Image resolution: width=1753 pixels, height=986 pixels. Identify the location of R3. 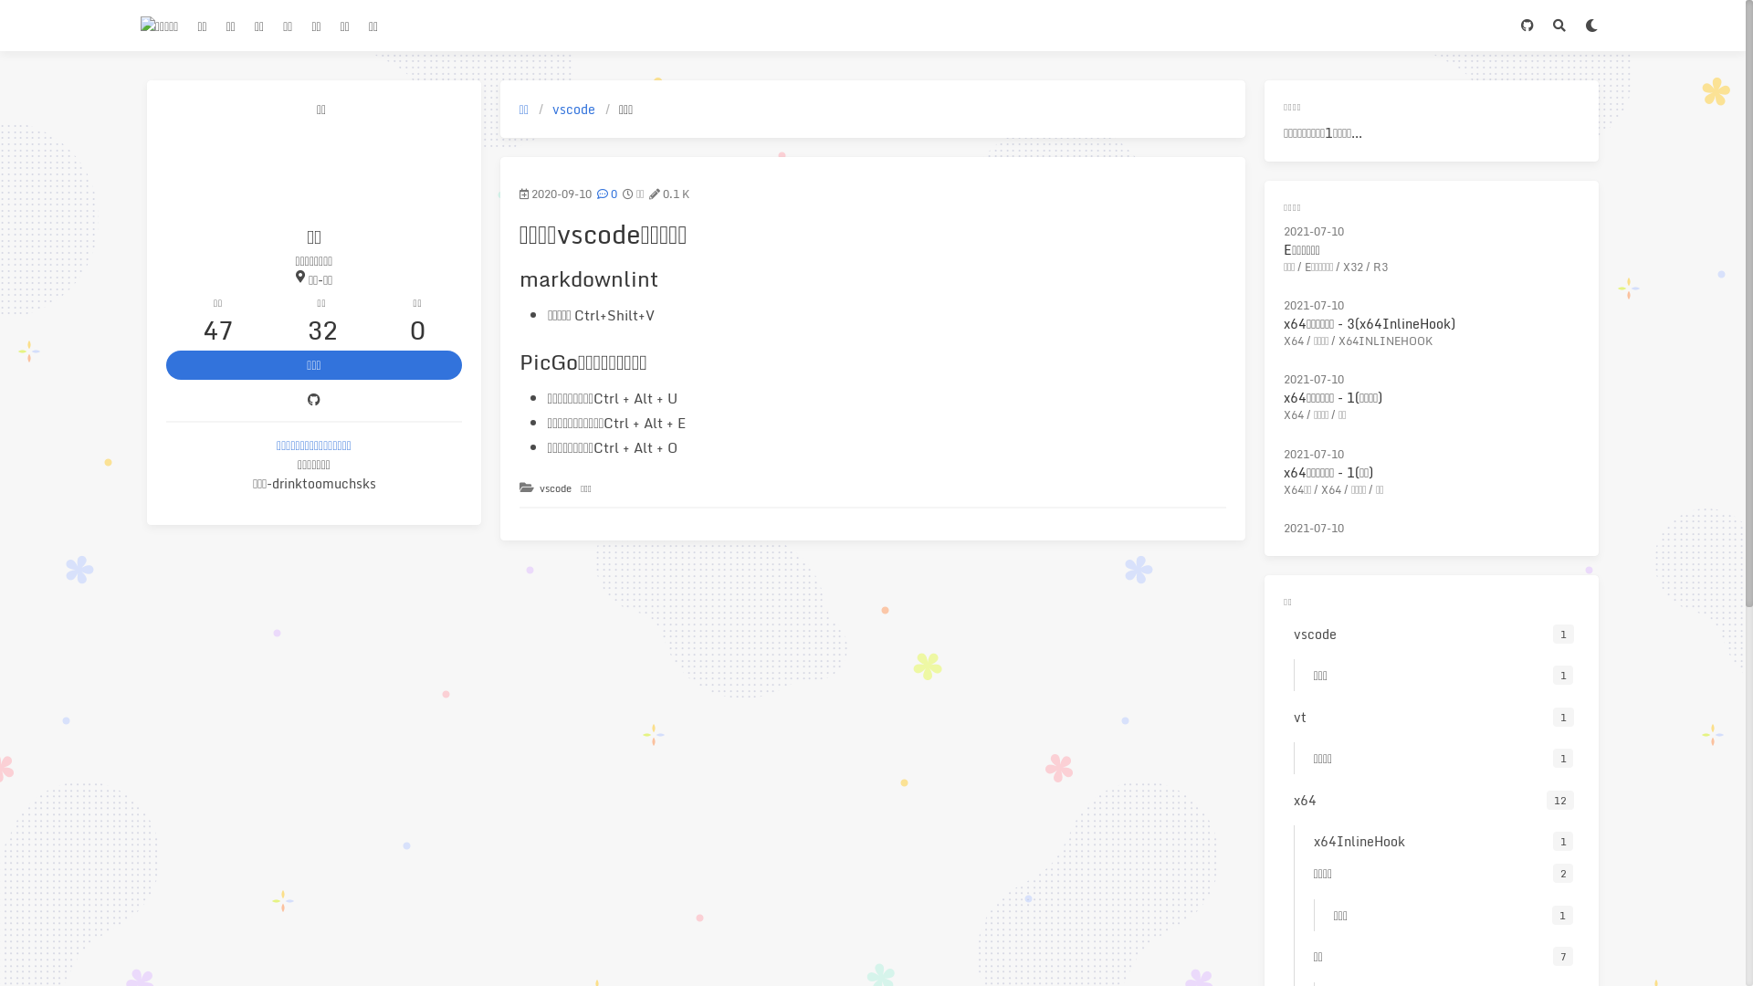
(1380, 267).